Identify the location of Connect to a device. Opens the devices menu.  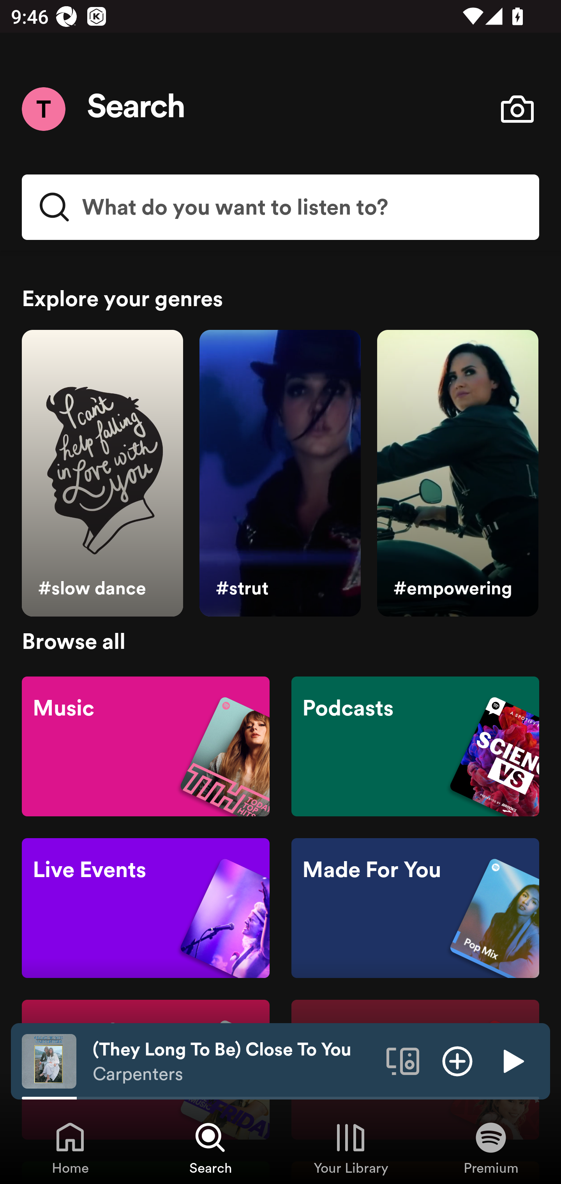
(403, 1061).